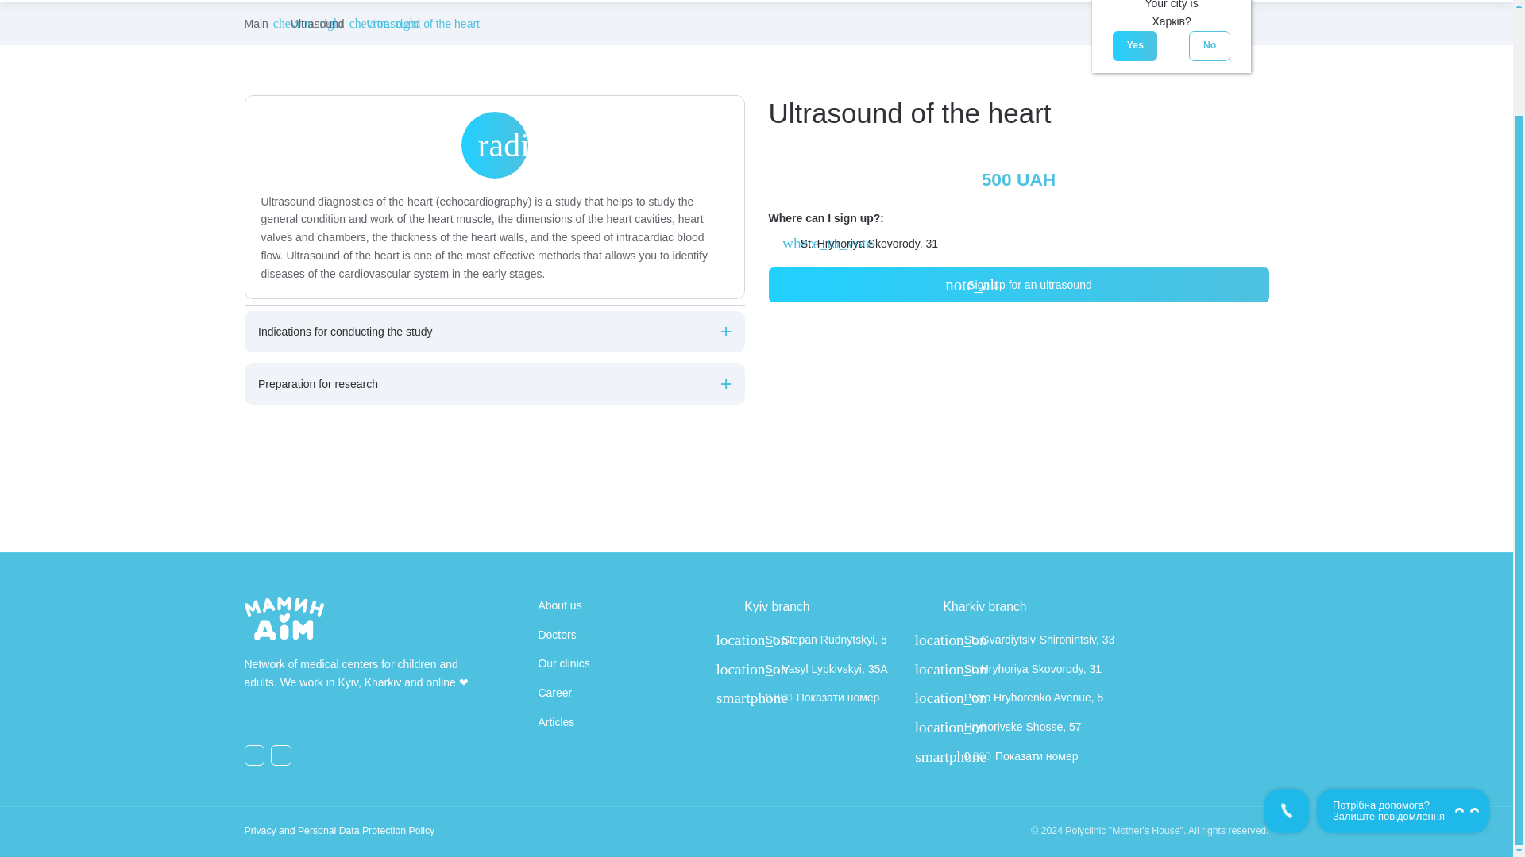 The width and height of the screenshot is (1525, 857). Describe the element at coordinates (318, 23) in the screenshot. I see `Ultrasound` at that location.